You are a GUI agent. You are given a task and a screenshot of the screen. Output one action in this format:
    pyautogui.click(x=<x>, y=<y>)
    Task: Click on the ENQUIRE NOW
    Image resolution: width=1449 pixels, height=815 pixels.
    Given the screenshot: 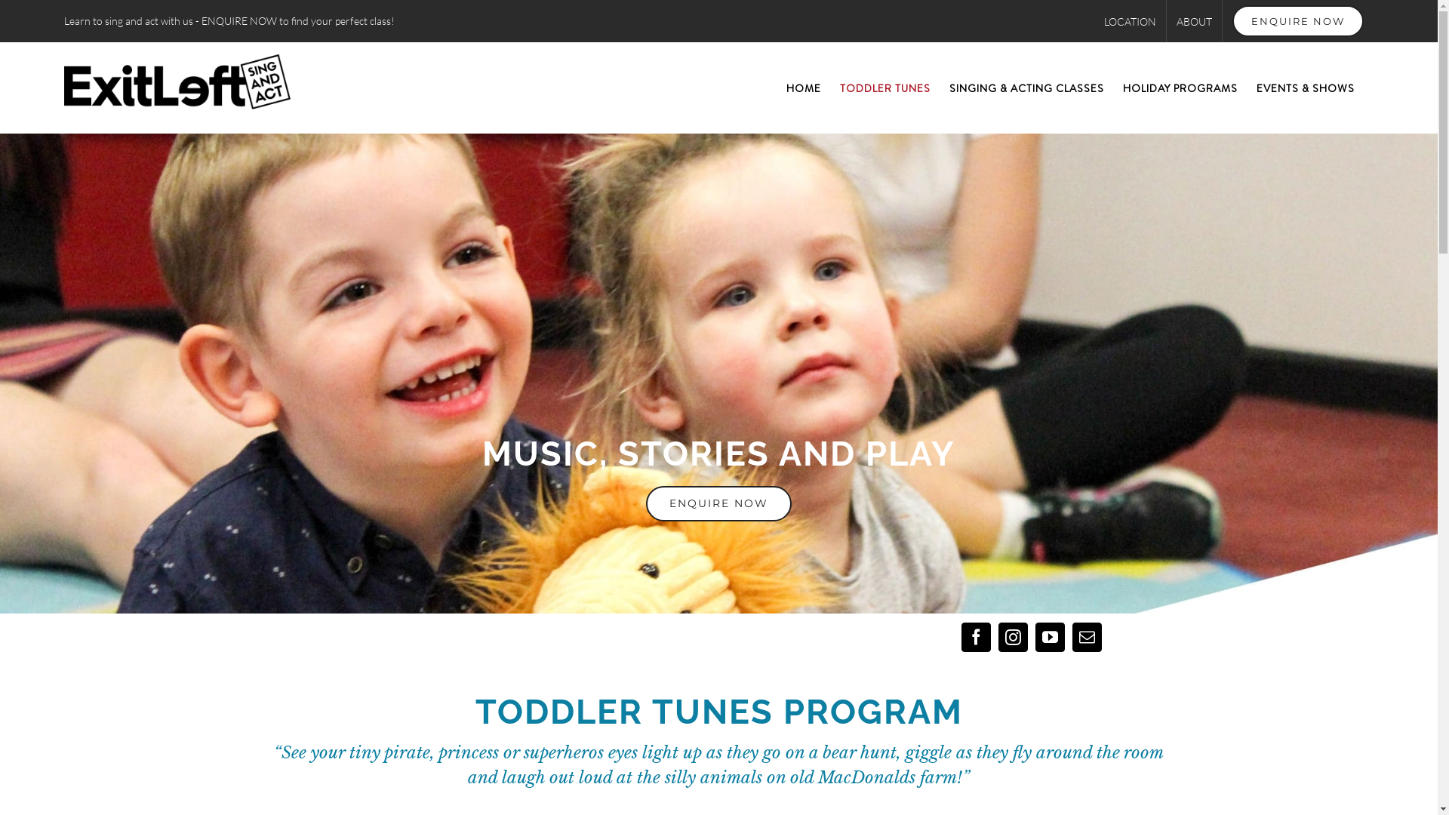 What is the action you would take?
    pyautogui.click(x=1298, y=21)
    